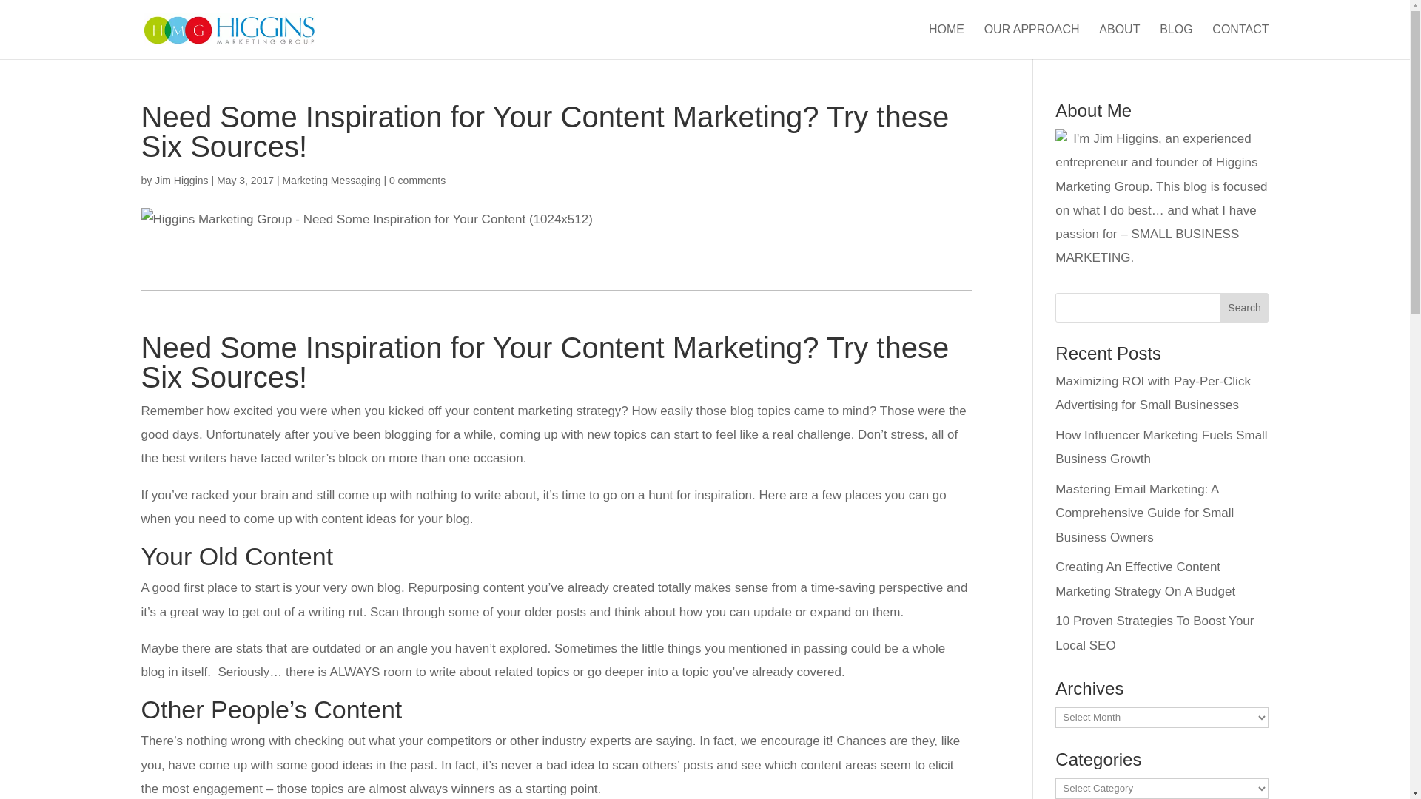  What do you see at coordinates (1145, 579) in the screenshot?
I see `Creating An Effective Content Marketing Strategy On A Budget` at bounding box center [1145, 579].